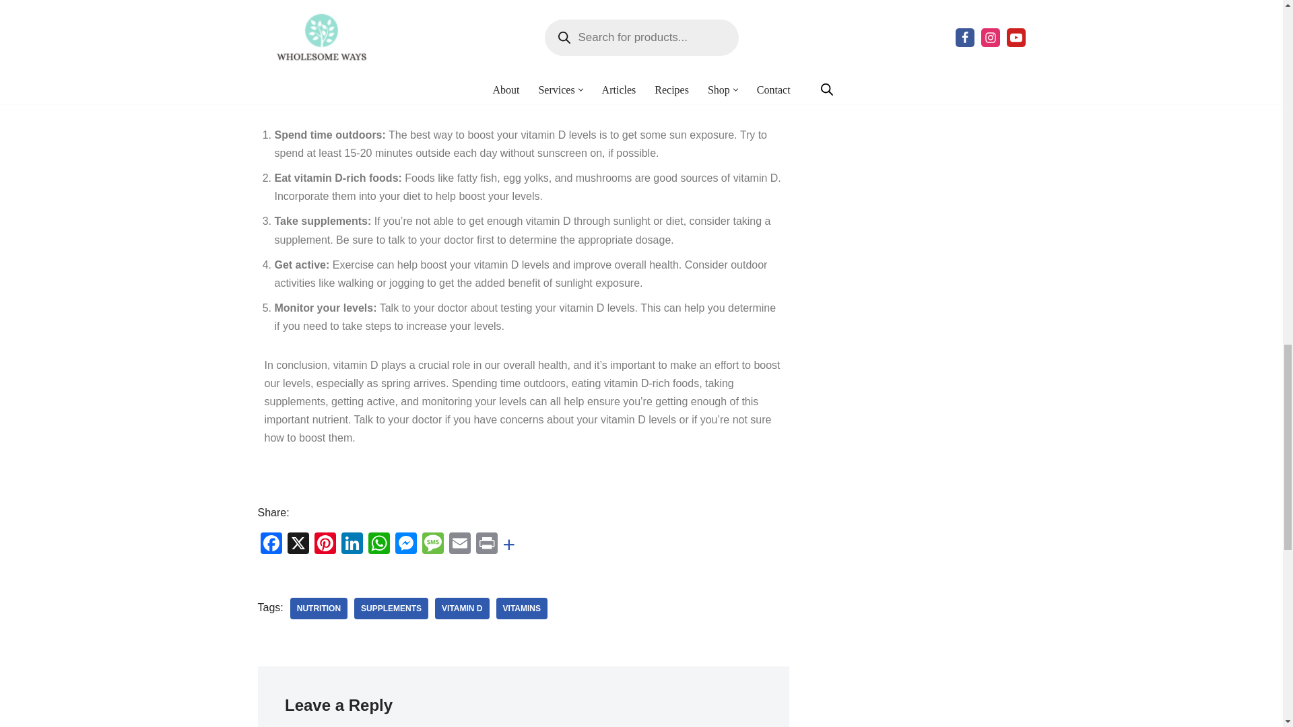 Image resolution: width=1293 pixels, height=727 pixels. Describe the element at coordinates (486, 545) in the screenshot. I see `Print` at that location.